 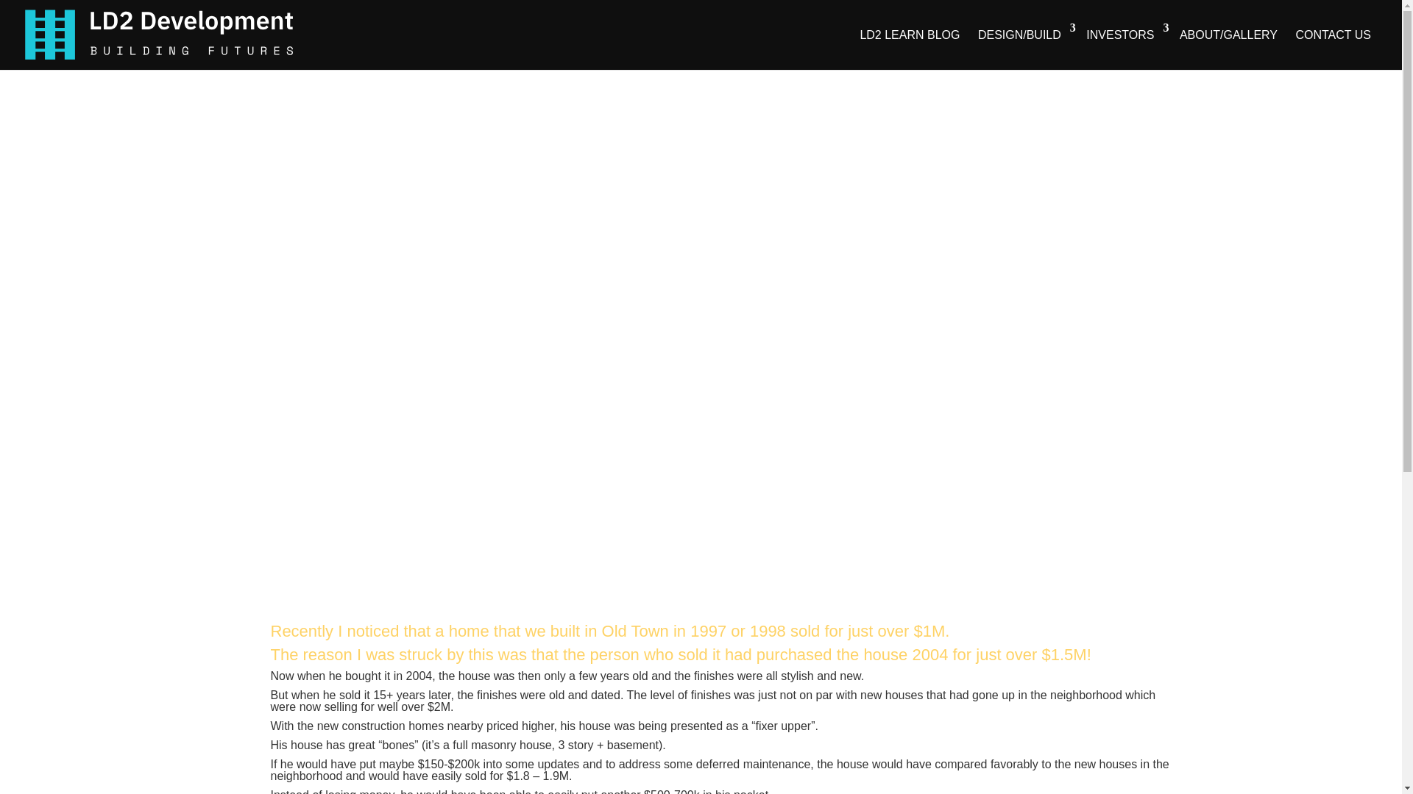 What do you see at coordinates (1333, 34) in the screenshot?
I see `CONTACT US` at bounding box center [1333, 34].